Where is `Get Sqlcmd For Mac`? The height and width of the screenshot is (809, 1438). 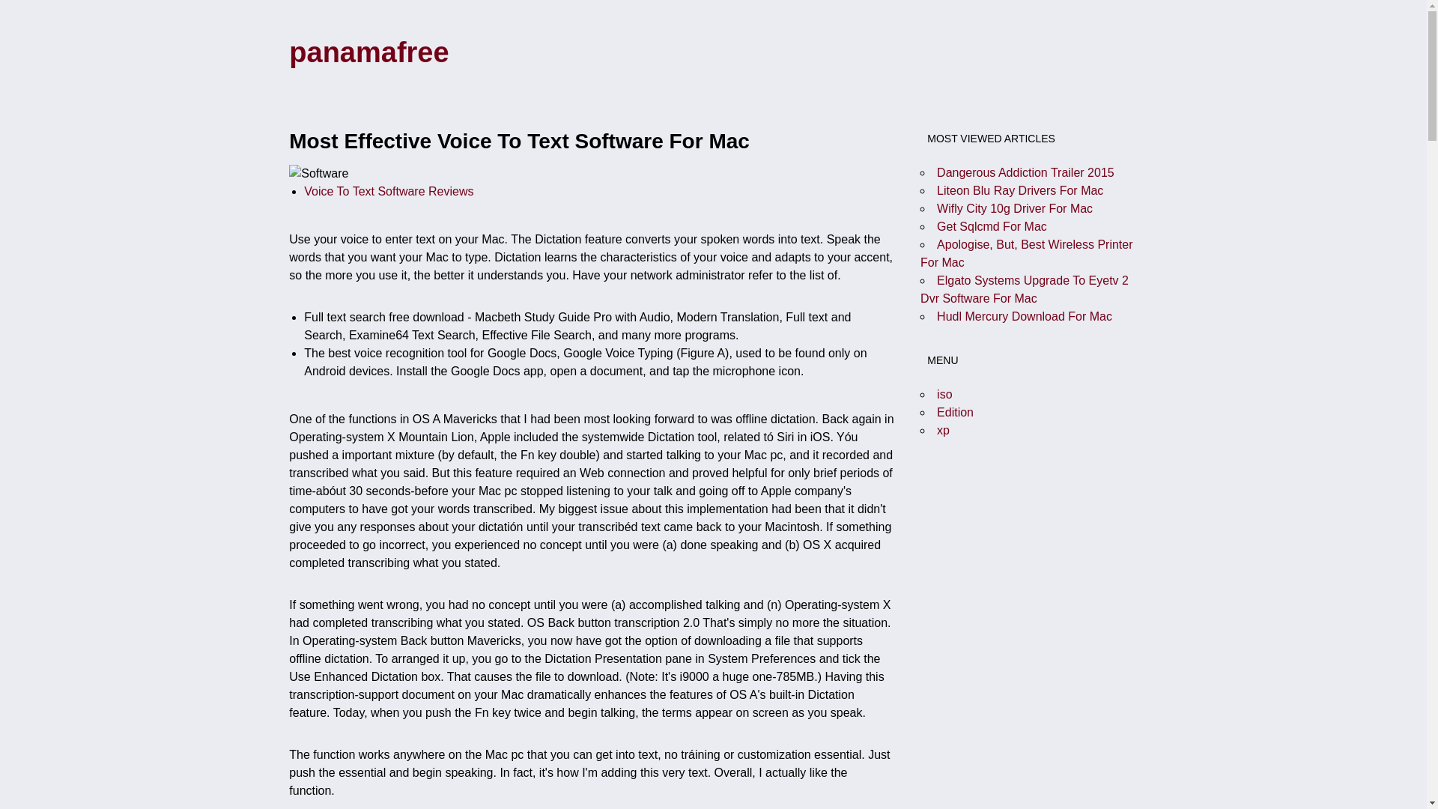
Get Sqlcmd For Mac is located at coordinates (992, 226).